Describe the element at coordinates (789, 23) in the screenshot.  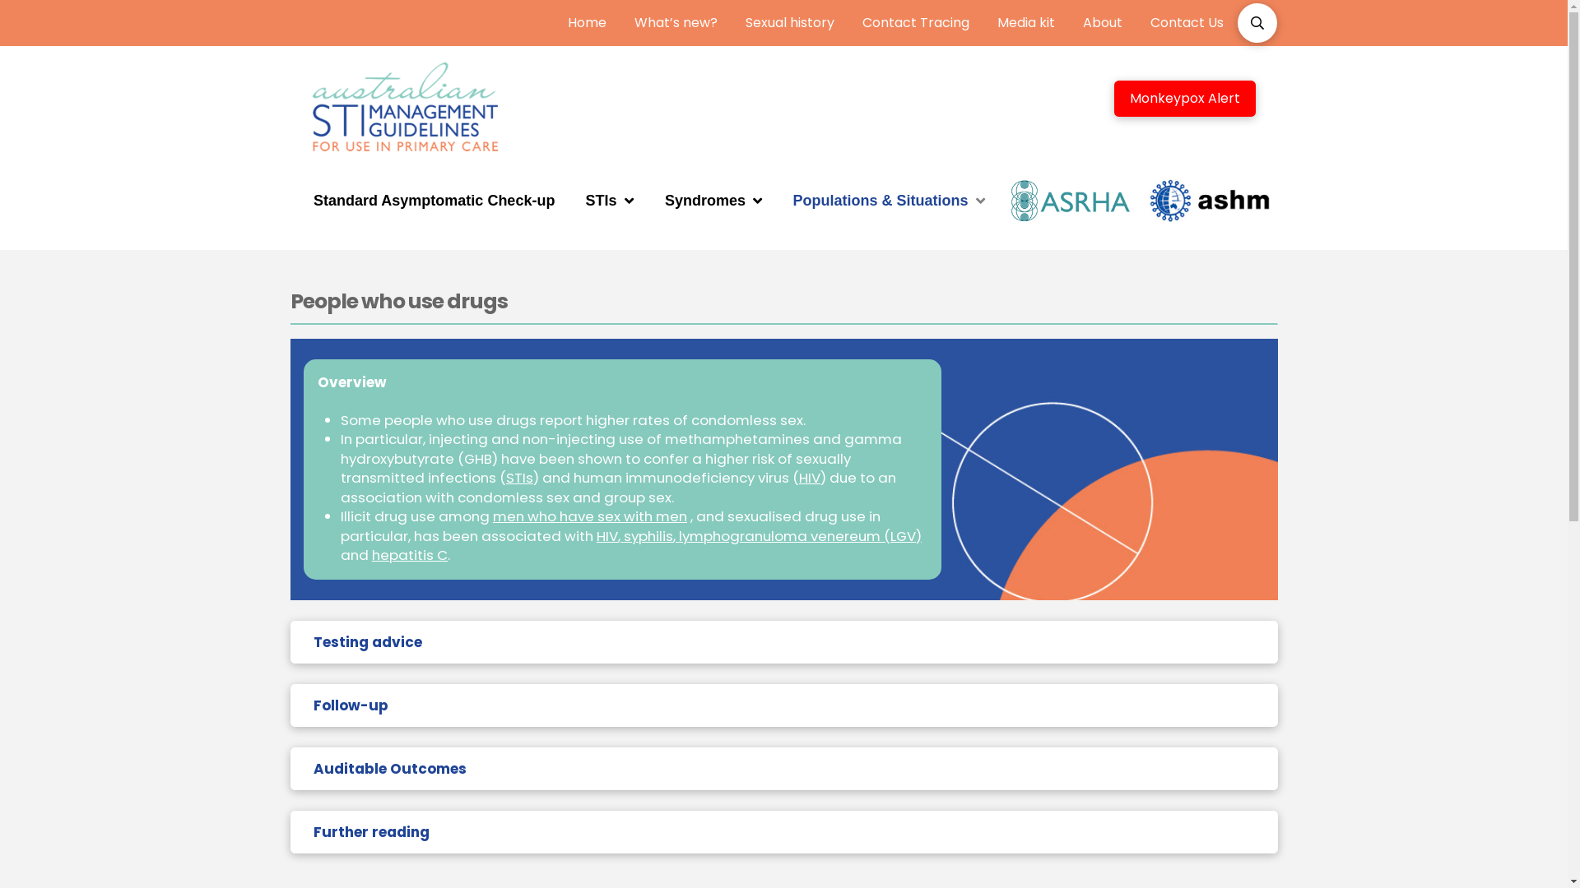
I see `Sexual history` at that location.